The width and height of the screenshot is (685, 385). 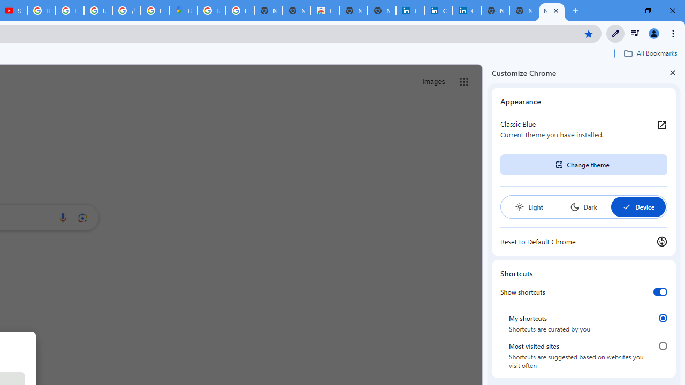 What do you see at coordinates (552, 11) in the screenshot?
I see `New Tab` at bounding box center [552, 11].